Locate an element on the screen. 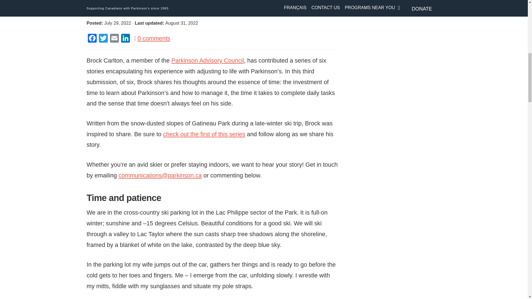 The width and height of the screenshot is (532, 299). Email is located at coordinates (114, 39).